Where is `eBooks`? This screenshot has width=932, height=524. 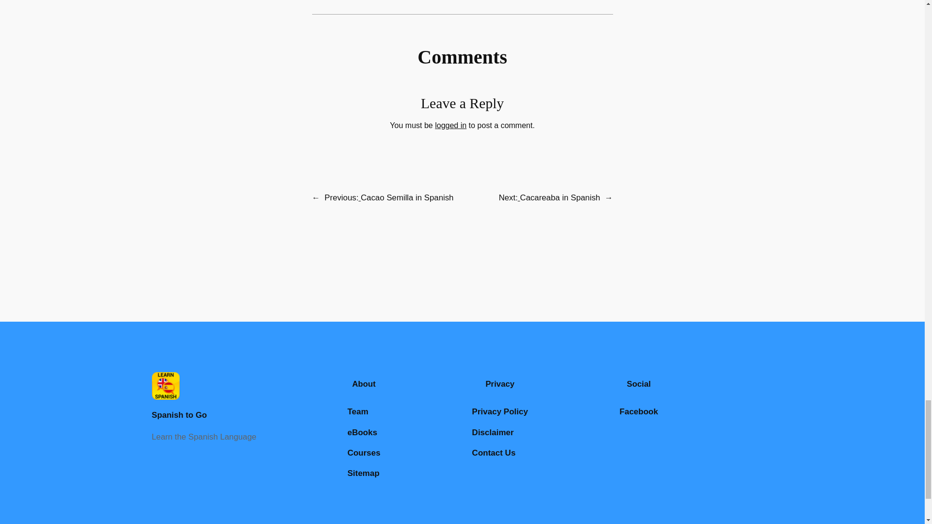 eBooks is located at coordinates (362, 433).